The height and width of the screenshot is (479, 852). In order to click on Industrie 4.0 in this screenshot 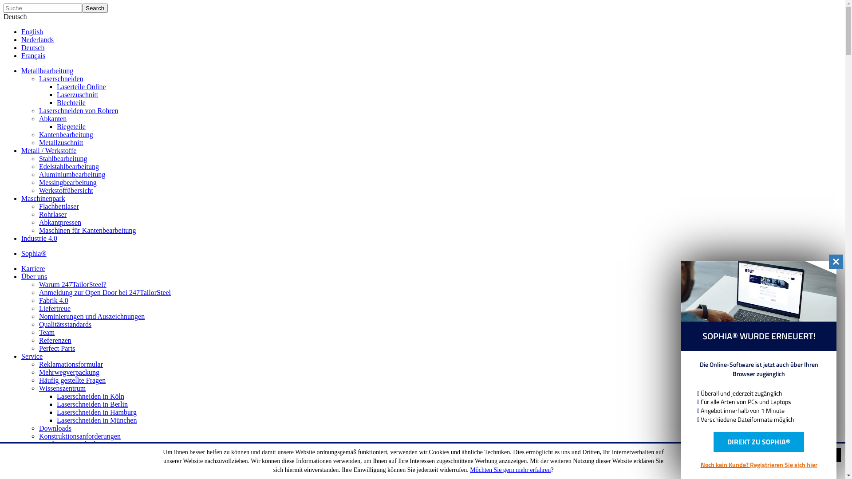, I will do `click(39, 239)`.